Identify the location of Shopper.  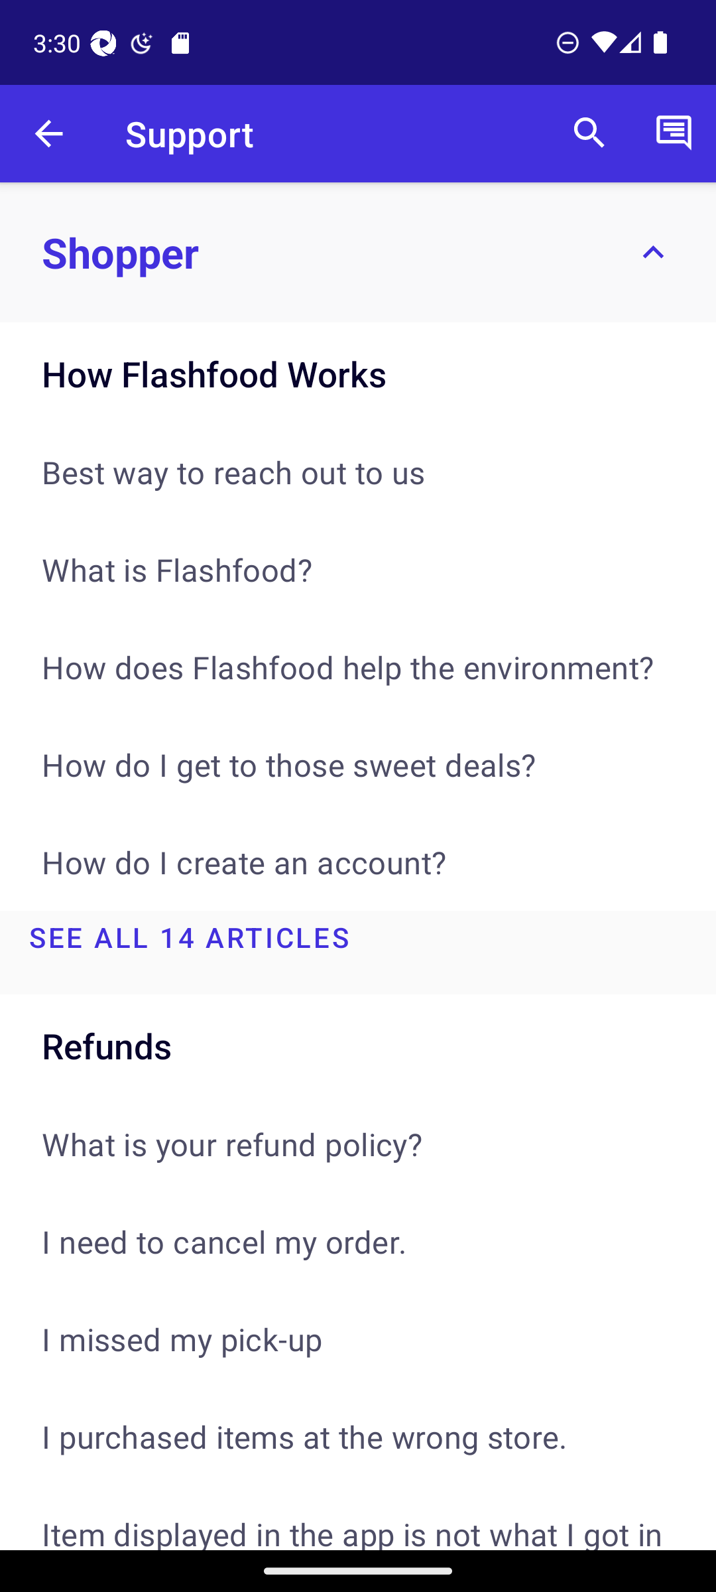
(358, 252).